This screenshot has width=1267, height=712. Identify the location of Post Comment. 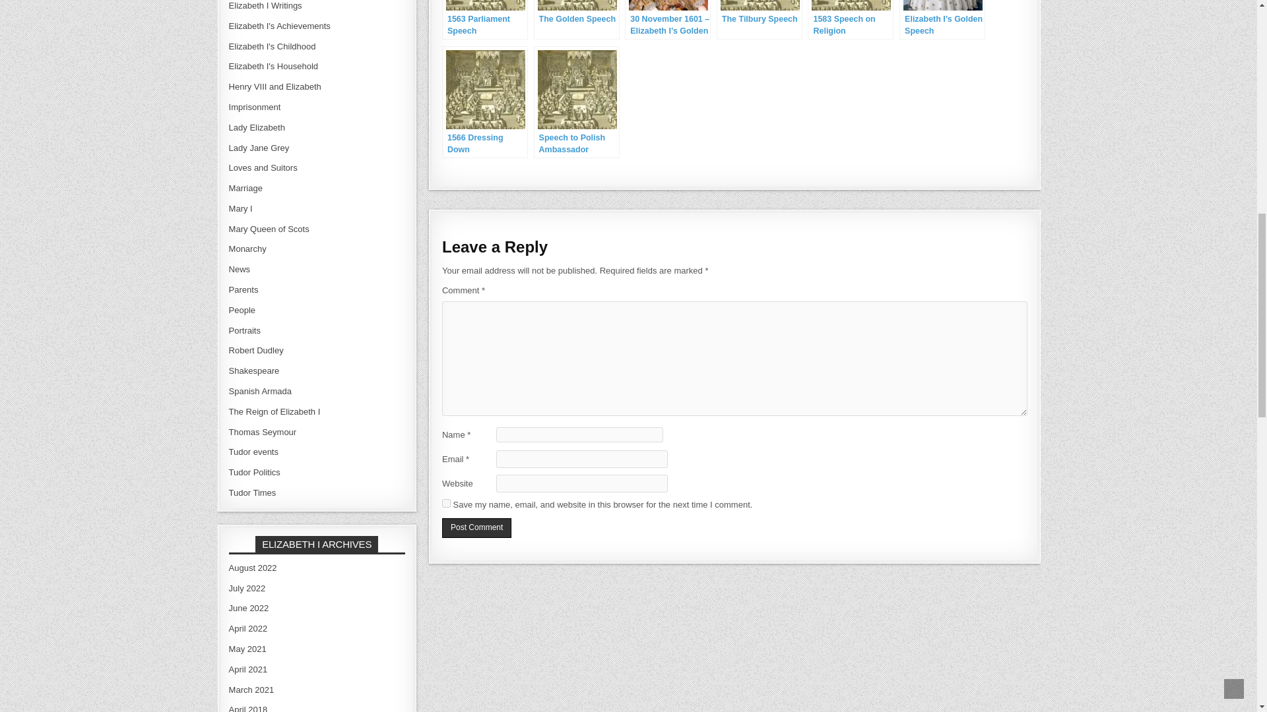
(476, 528).